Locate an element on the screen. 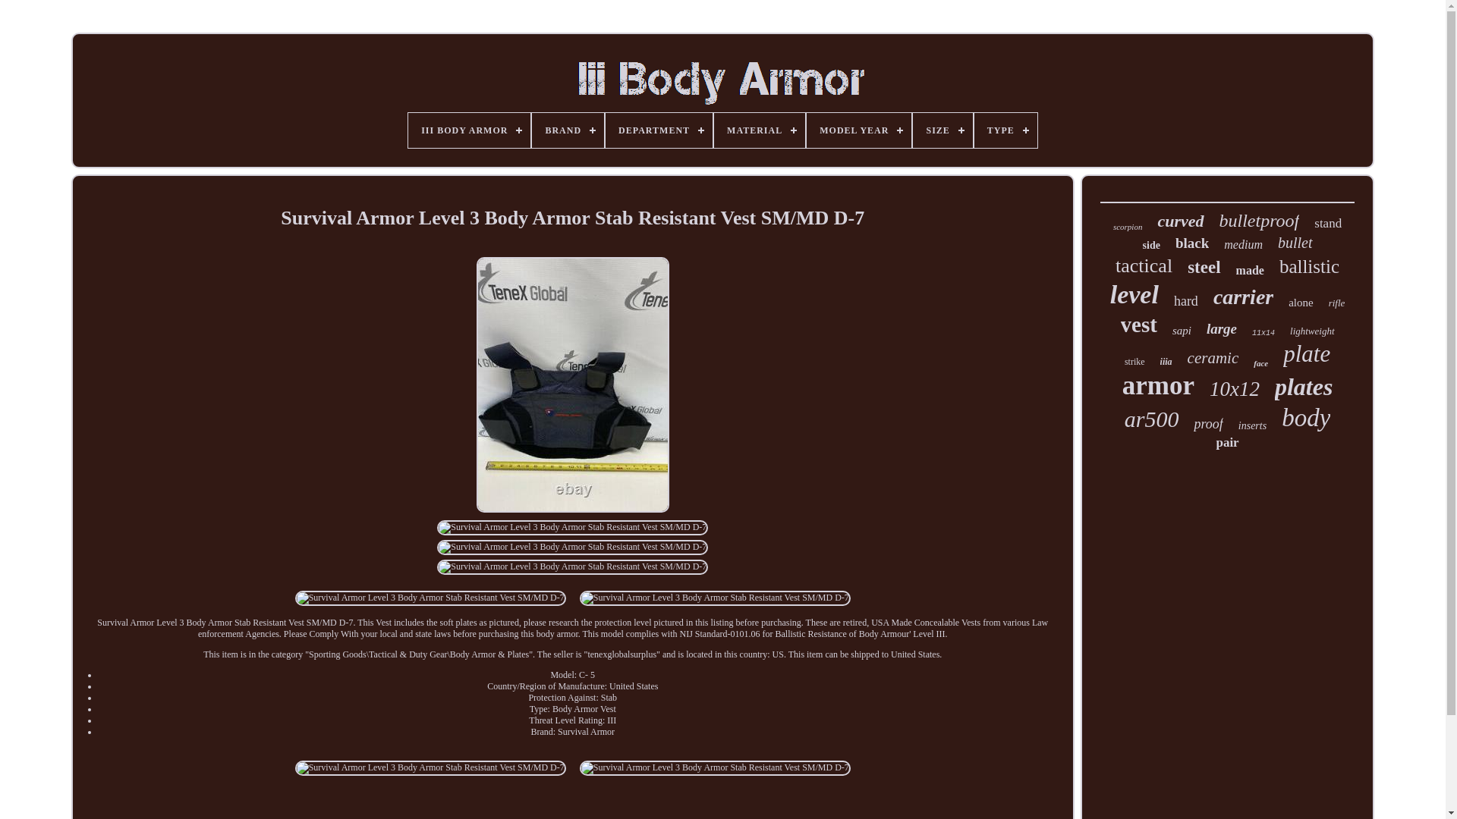 The height and width of the screenshot is (819, 1457). DEPARTMENT is located at coordinates (659, 130).